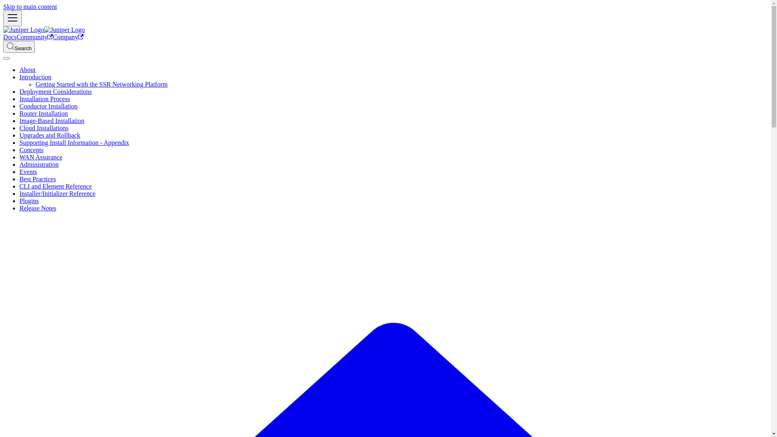  I want to click on Docs, so click(10, 37).